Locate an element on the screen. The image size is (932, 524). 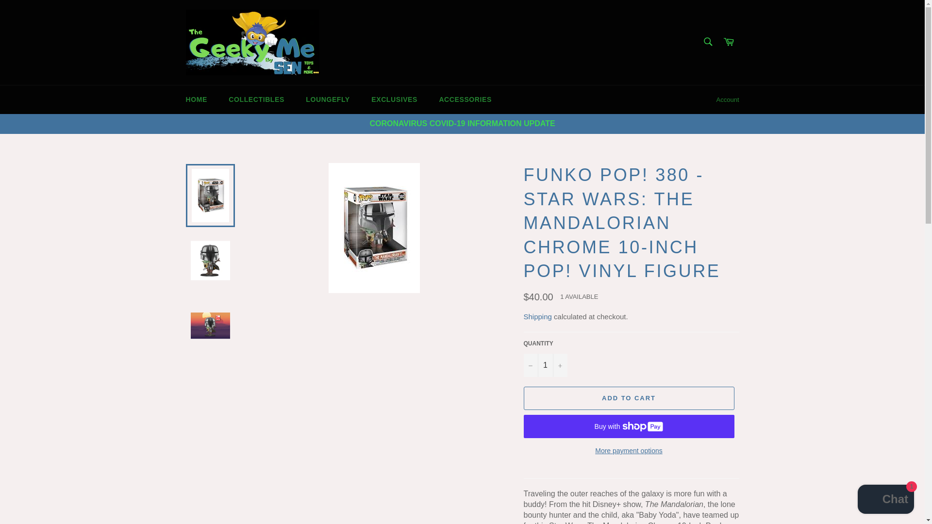
Cart is located at coordinates (729, 42).